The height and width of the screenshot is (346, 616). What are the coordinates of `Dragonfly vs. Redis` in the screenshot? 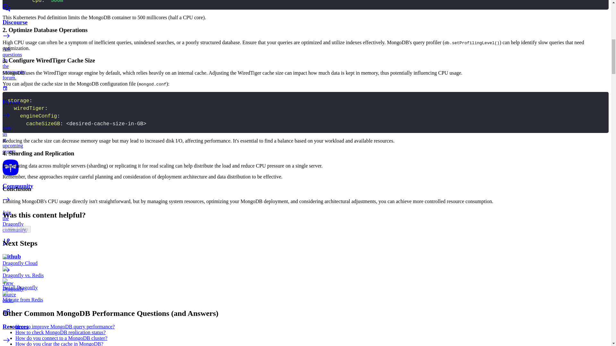 It's located at (23, 276).